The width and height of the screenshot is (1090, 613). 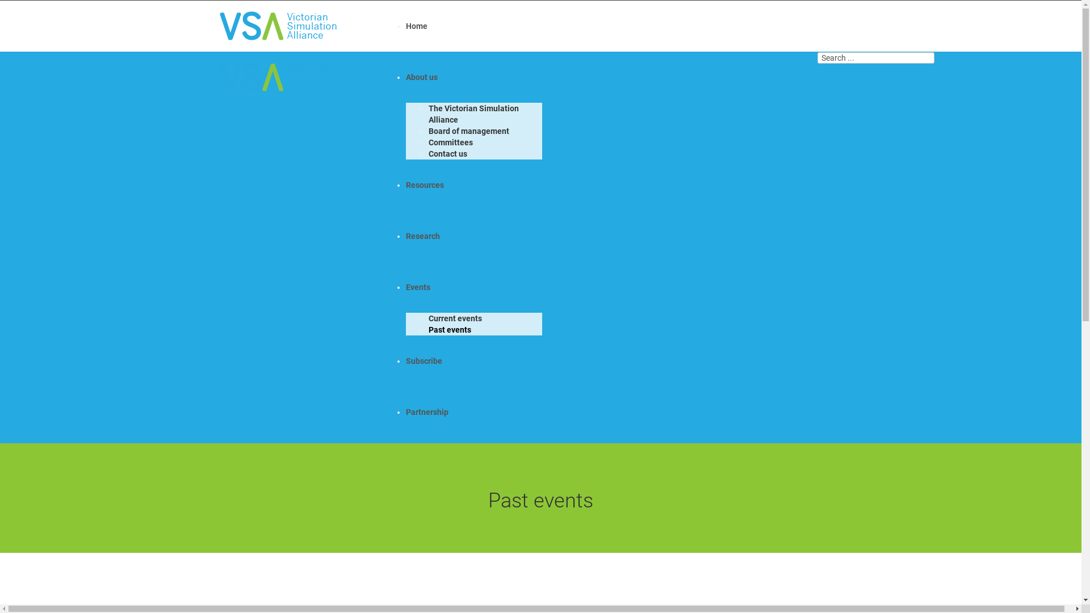 What do you see at coordinates (425, 185) in the screenshot?
I see `Resources` at bounding box center [425, 185].